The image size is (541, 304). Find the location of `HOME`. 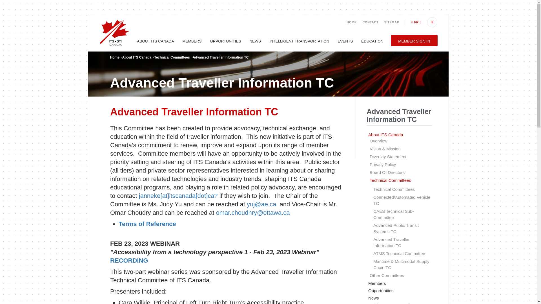

HOME is located at coordinates (352, 22).